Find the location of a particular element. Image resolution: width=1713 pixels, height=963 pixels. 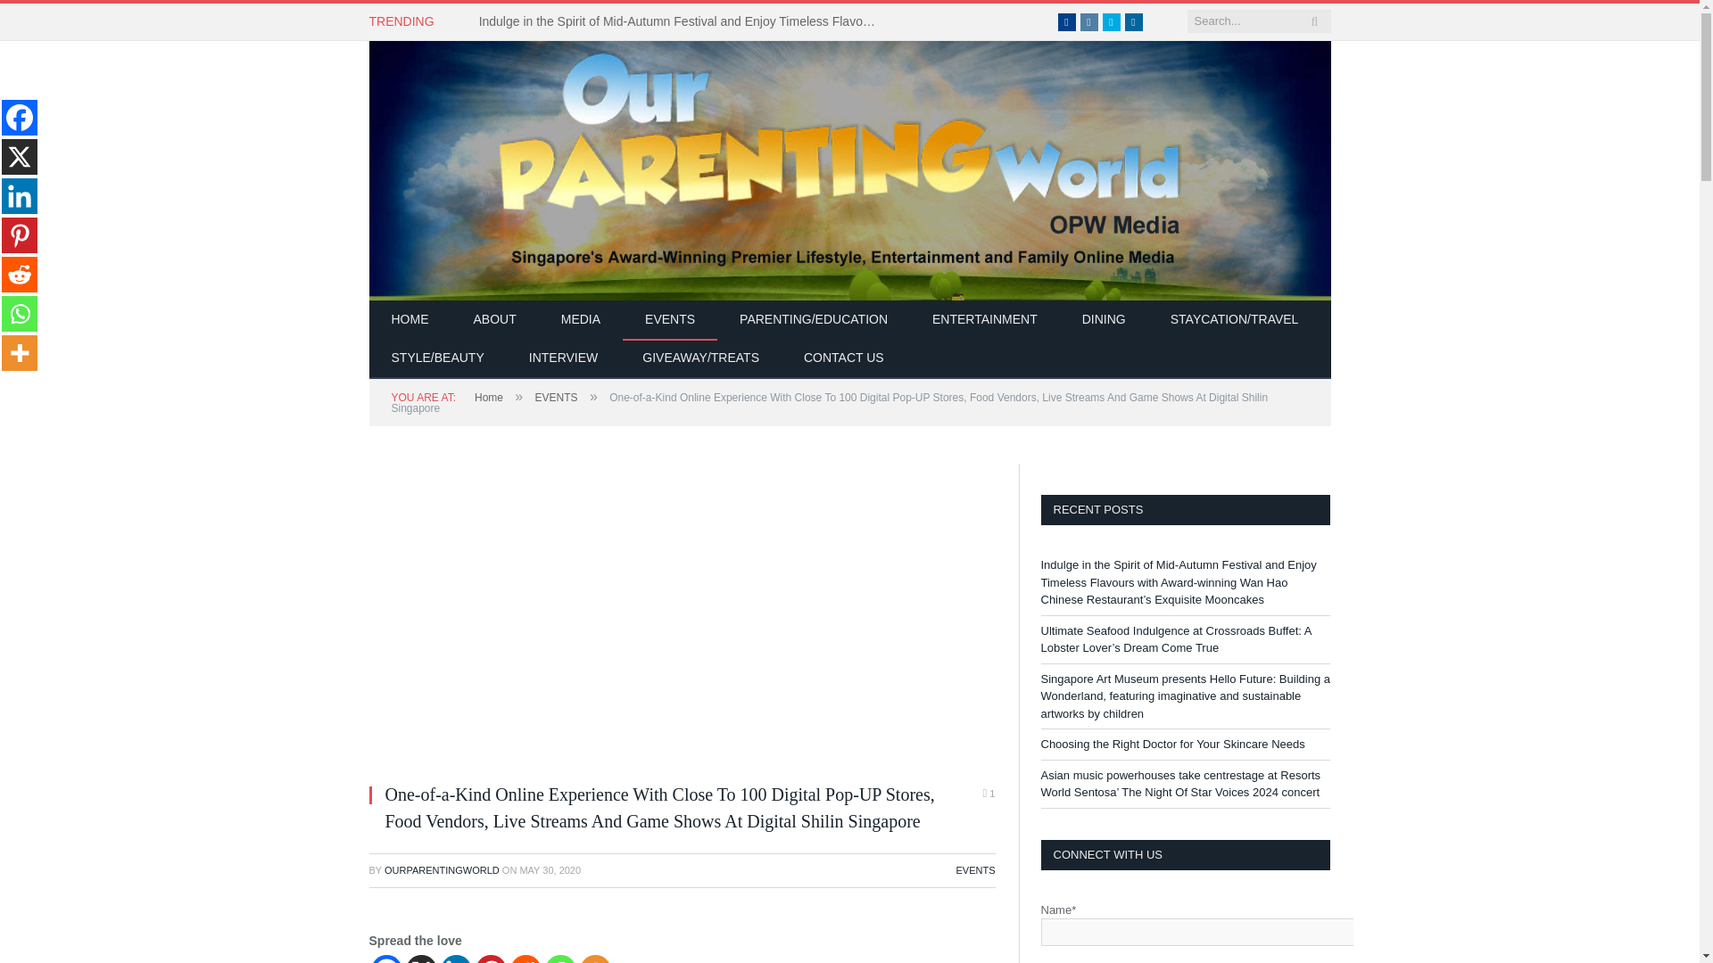

ENTERTAINMENT is located at coordinates (985, 320).